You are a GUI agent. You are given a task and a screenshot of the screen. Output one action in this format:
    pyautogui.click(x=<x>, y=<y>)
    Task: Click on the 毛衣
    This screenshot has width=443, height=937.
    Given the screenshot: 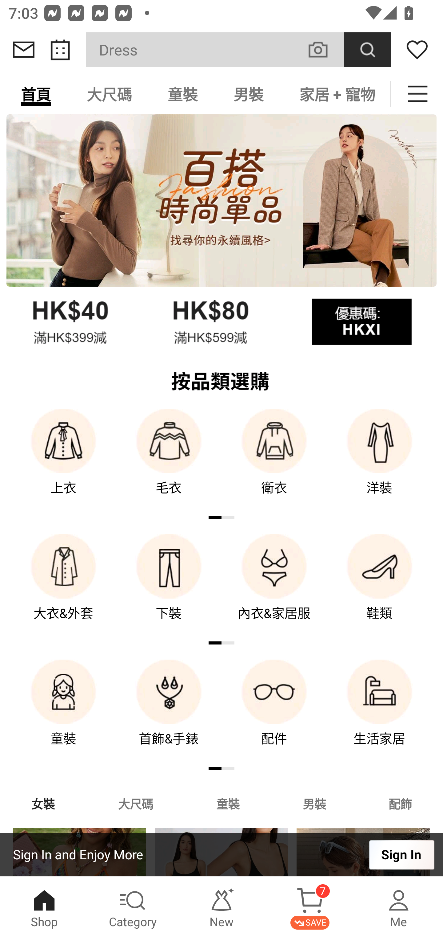 What is the action you would take?
    pyautogui.click(x=169, y=460)
    